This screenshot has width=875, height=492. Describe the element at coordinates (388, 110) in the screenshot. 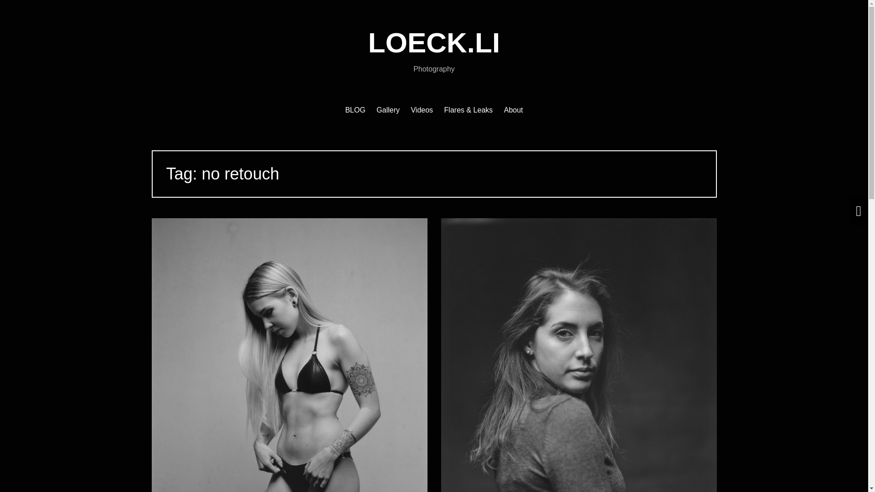

I see `Gallery` at that location.